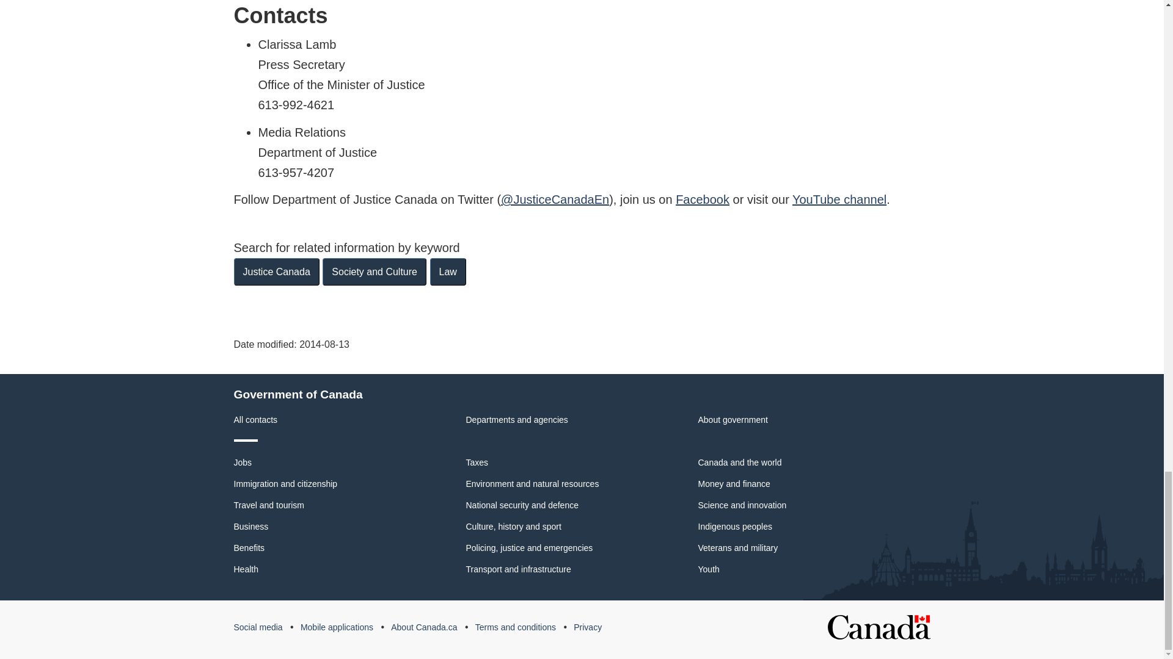  What do you see at coordinates (255, 420) in the screenshot?
I see `All contacts` at bounding box center [255, 420].